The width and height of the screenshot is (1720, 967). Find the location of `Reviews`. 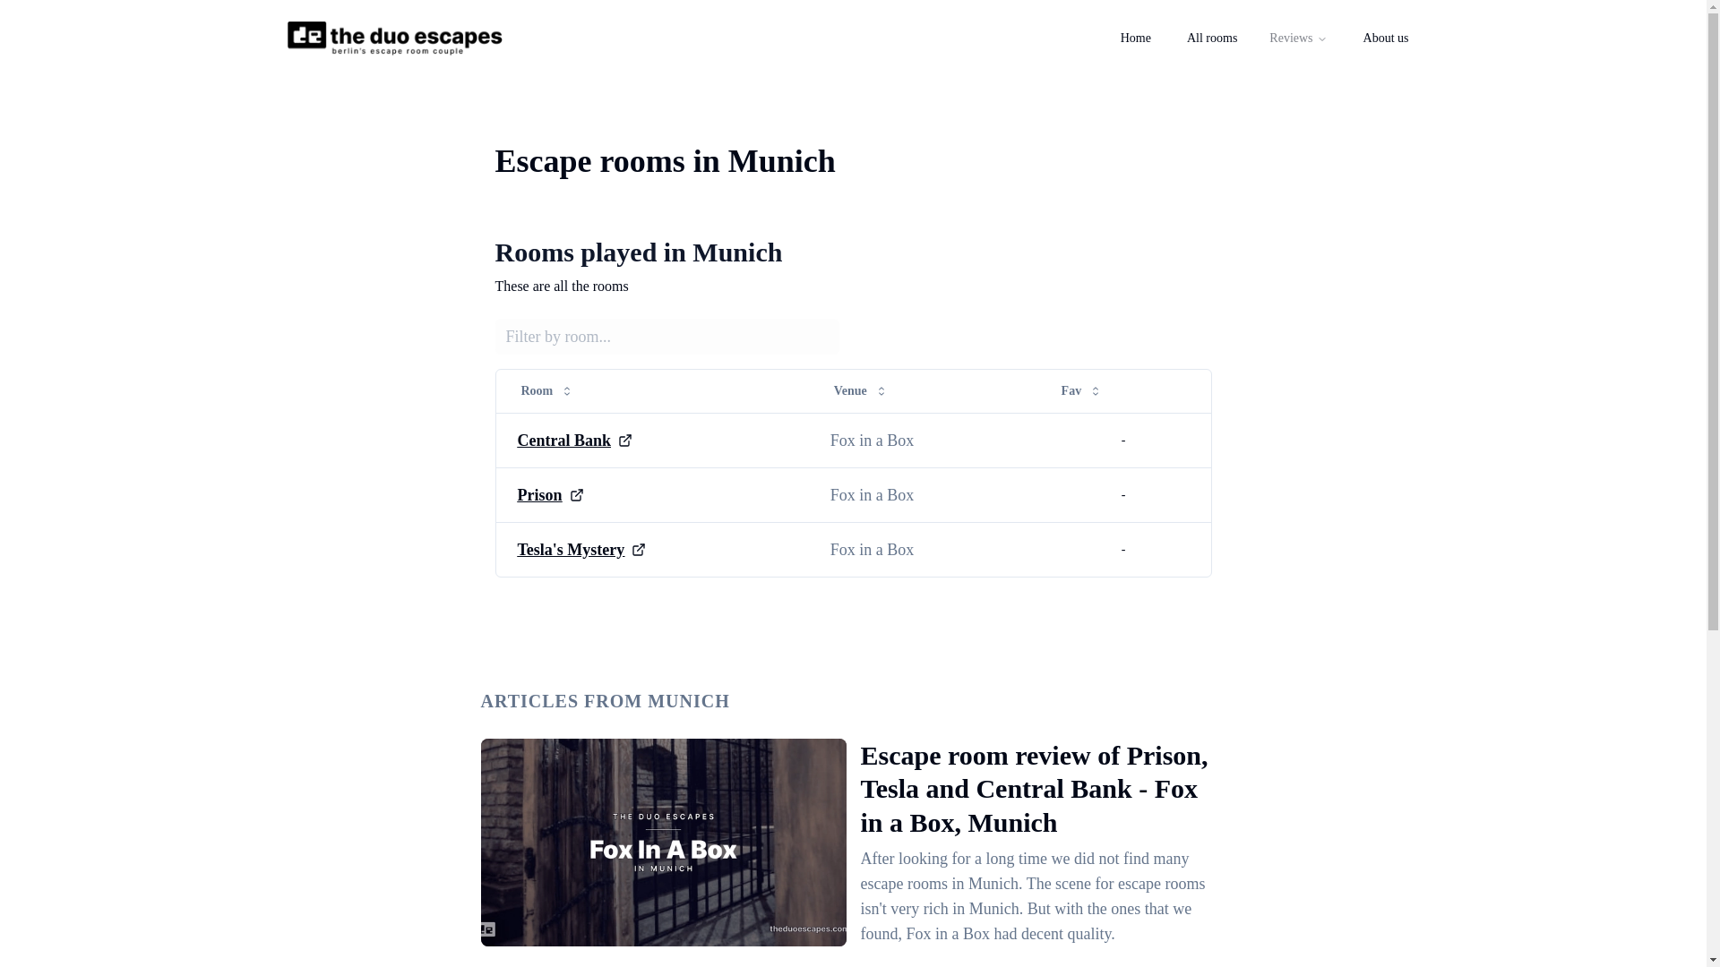

Reviews is located at coordinates (1298, 38).